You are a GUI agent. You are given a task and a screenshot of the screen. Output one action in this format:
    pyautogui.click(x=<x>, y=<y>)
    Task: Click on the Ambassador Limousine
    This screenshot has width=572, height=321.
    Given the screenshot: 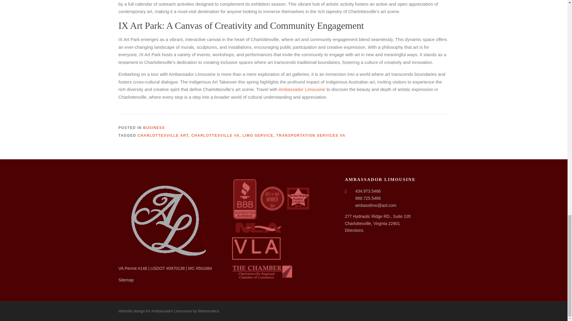 What is the action you would take?
    pyautogui.click(x=302, y=89)
    